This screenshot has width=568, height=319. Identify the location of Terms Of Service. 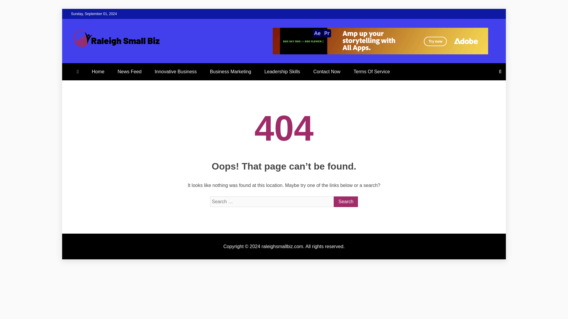
(372, 71).